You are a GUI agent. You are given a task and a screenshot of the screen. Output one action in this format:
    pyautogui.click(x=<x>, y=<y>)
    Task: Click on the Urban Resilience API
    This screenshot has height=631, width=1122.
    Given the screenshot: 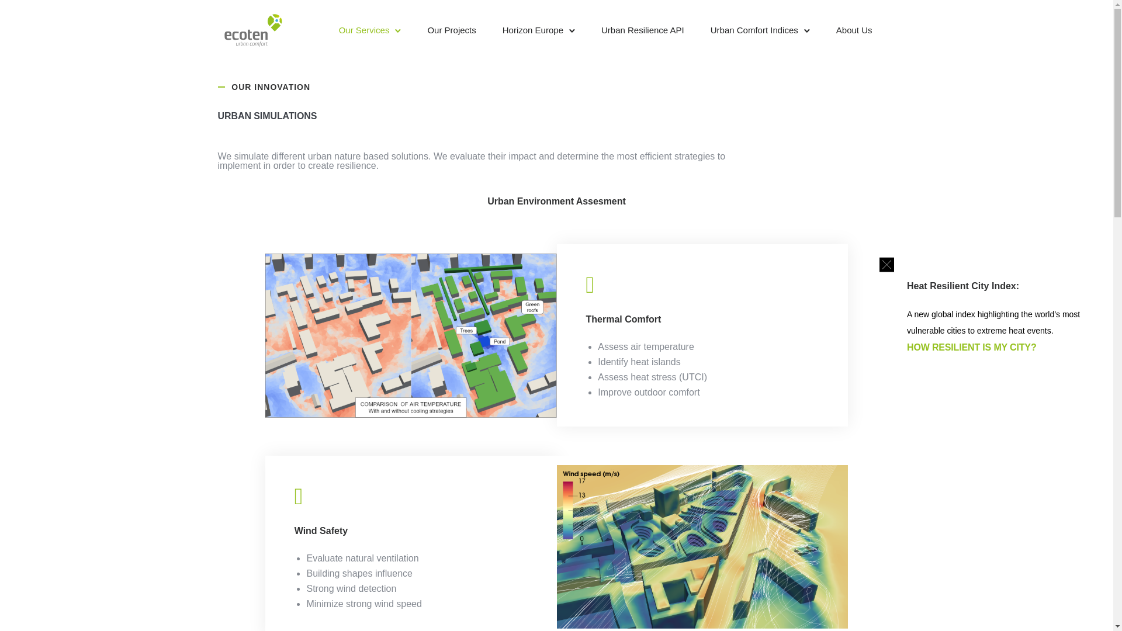 What is the action you would take?
    pyautogui.click(x=643, y=30)
    